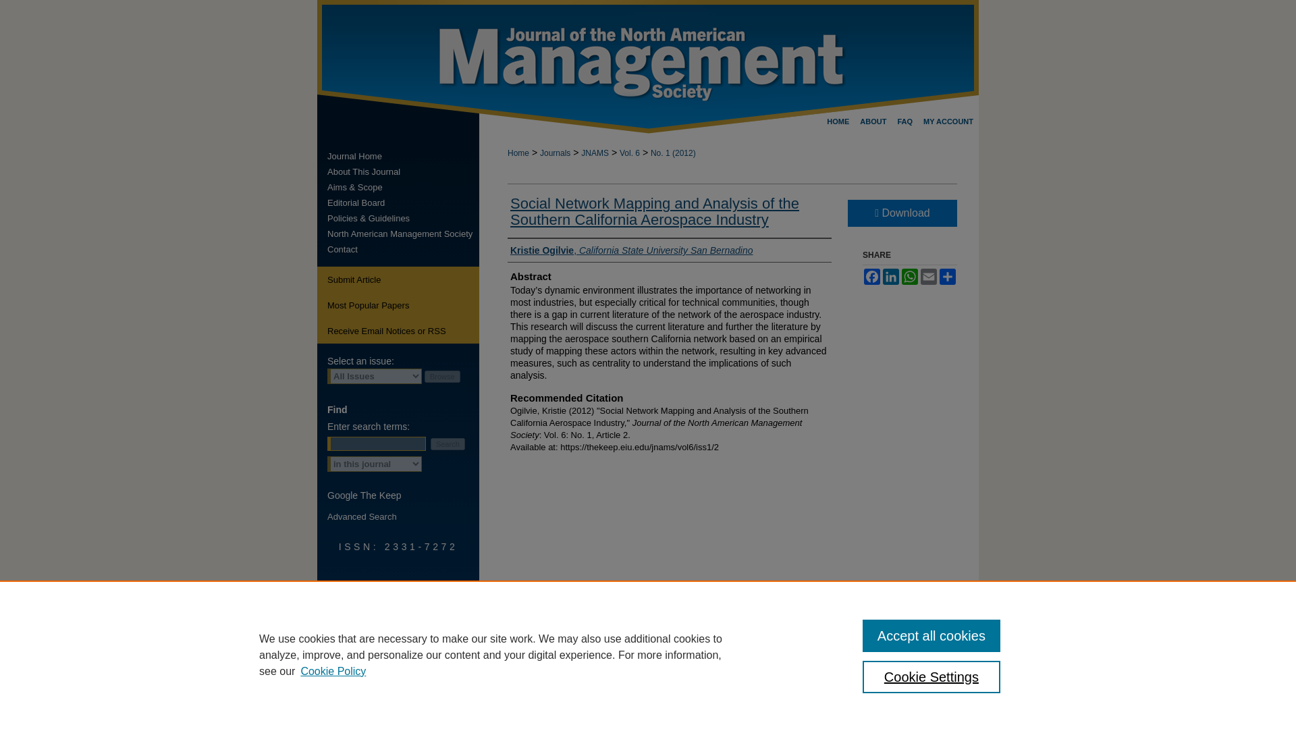  What do you see at coordinates (632, 250) in the screenshot?
I see `Kristie Ogilvie, California State University San Bernadino` at bounding box center [632, 250].